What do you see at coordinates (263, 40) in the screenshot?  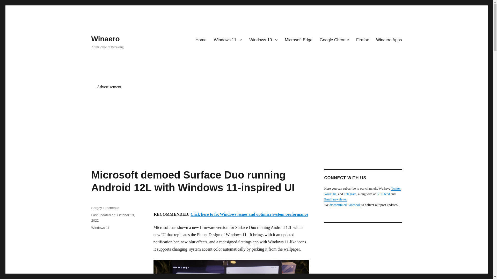 I see `Windows 10` at bounding box center [263, 40].